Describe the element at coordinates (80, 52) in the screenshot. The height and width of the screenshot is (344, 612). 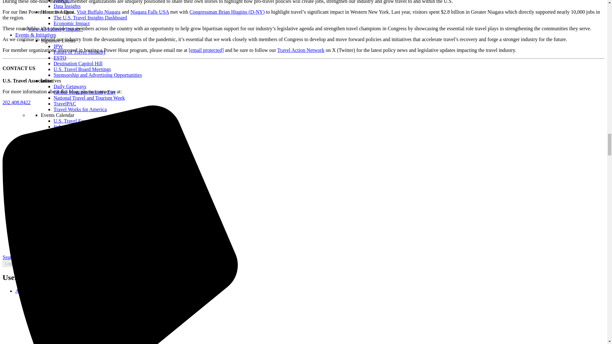
I see `Future of Travel Mobility` at that location.